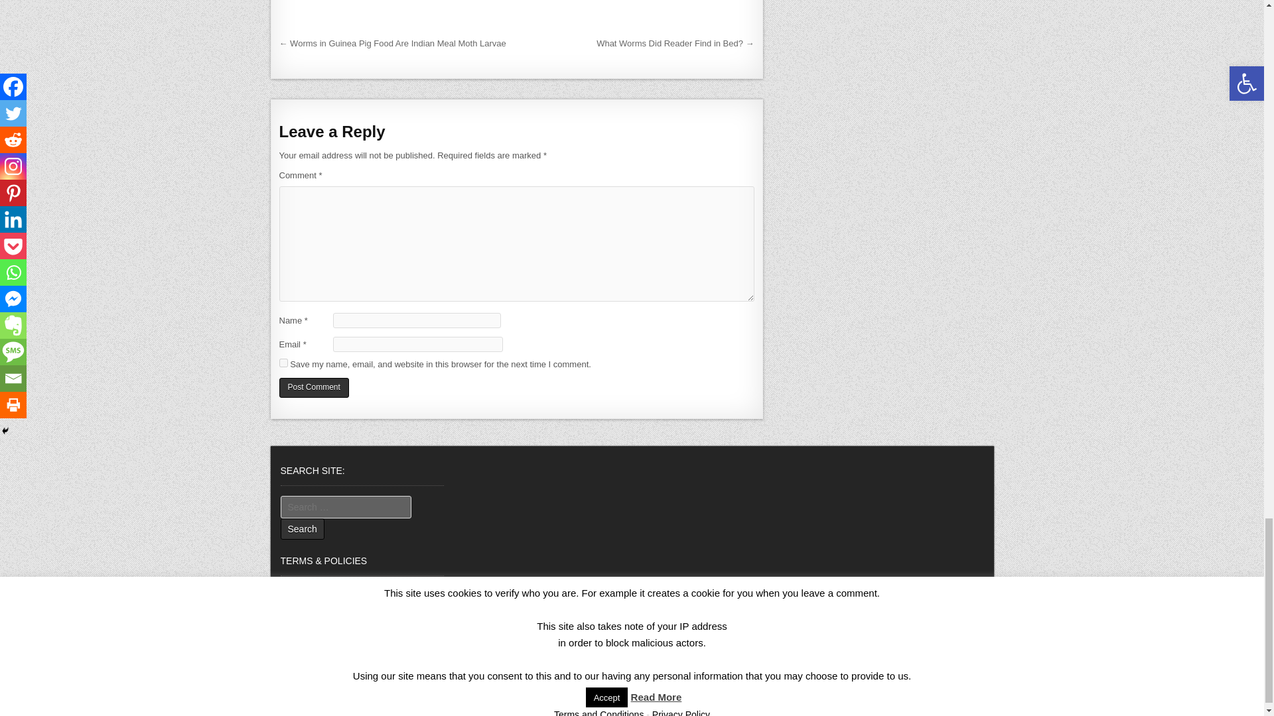 Image resolution: width=1274 pixels, height=716 pixels. What do you see at coordinates (301, 529) in the screenshot?
I see `Search` at bounding box center [301, 529].